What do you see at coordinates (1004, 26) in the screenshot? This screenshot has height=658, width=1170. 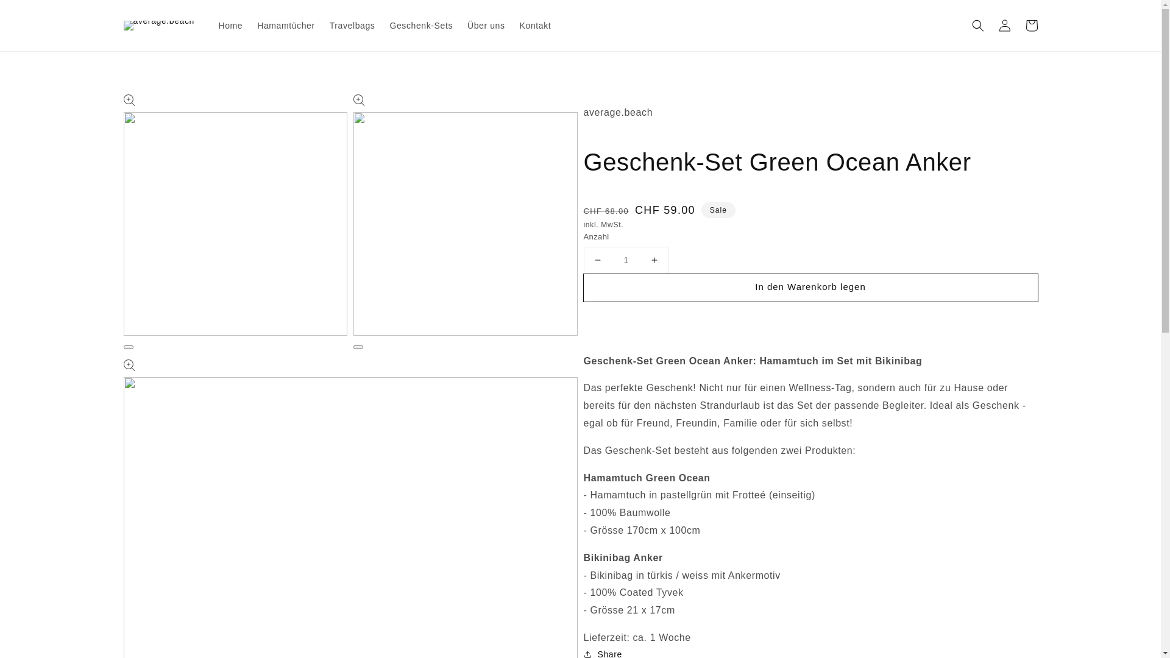 I see `Einloggen` at bounding box center [1004, 26].